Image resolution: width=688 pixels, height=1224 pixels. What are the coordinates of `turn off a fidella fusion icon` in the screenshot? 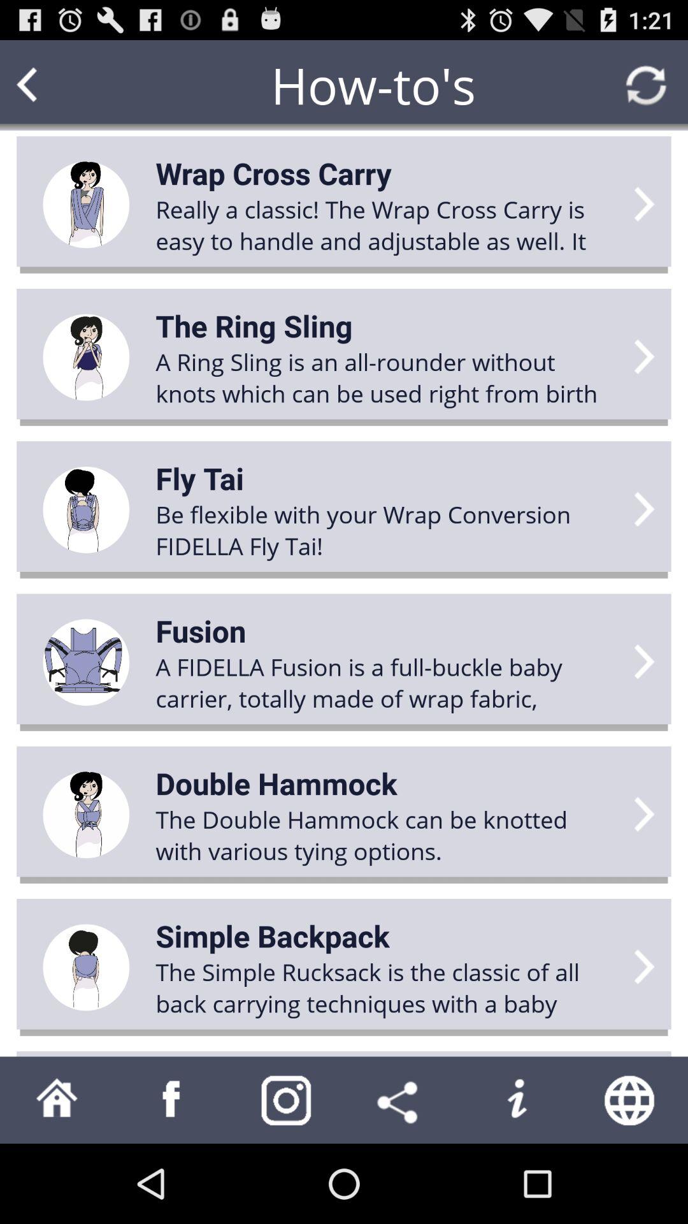 It's located at (386, 682).